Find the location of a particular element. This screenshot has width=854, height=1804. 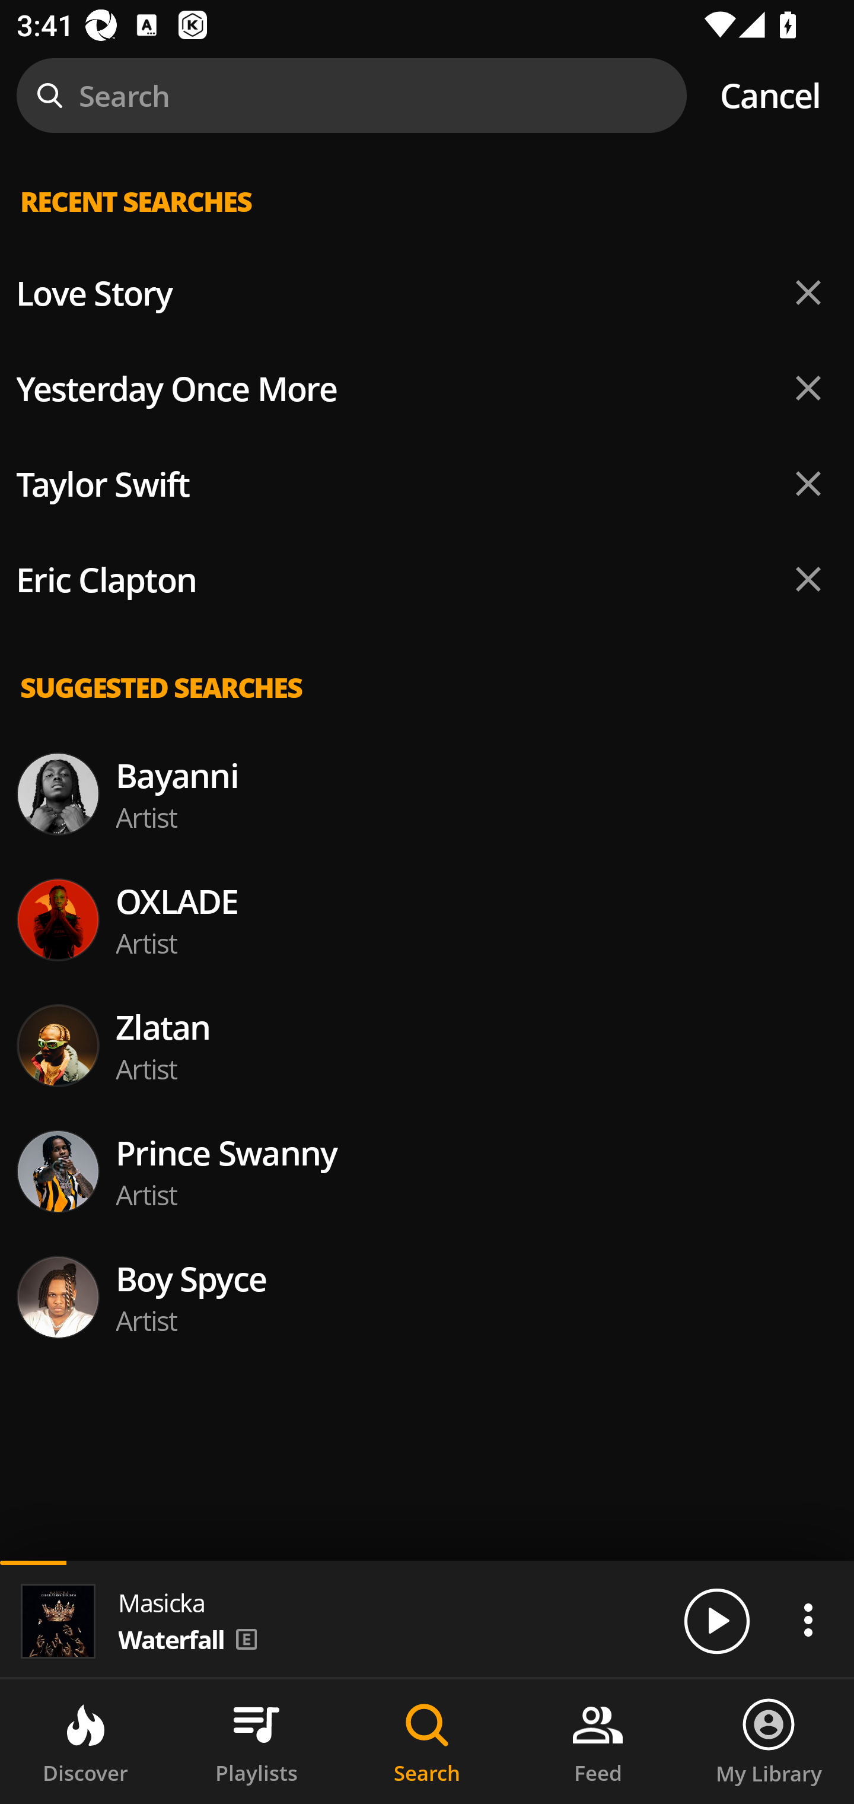

Prince Swanny Artist is located at coordinates (427, 1170).